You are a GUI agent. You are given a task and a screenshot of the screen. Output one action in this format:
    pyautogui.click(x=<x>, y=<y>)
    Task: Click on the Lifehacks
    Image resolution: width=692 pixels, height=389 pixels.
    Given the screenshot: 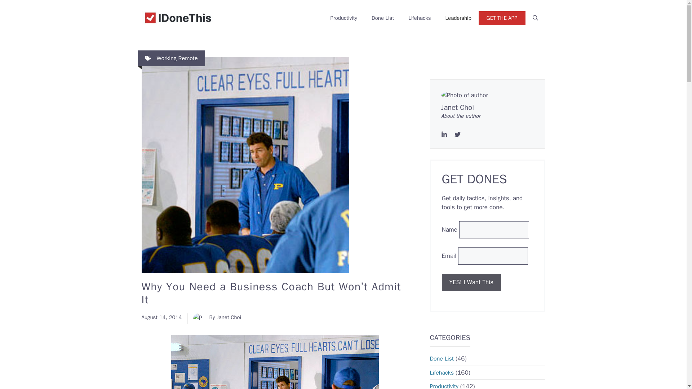 What is the action you would take?
    pyautogui.click(x=420, y=18)
    